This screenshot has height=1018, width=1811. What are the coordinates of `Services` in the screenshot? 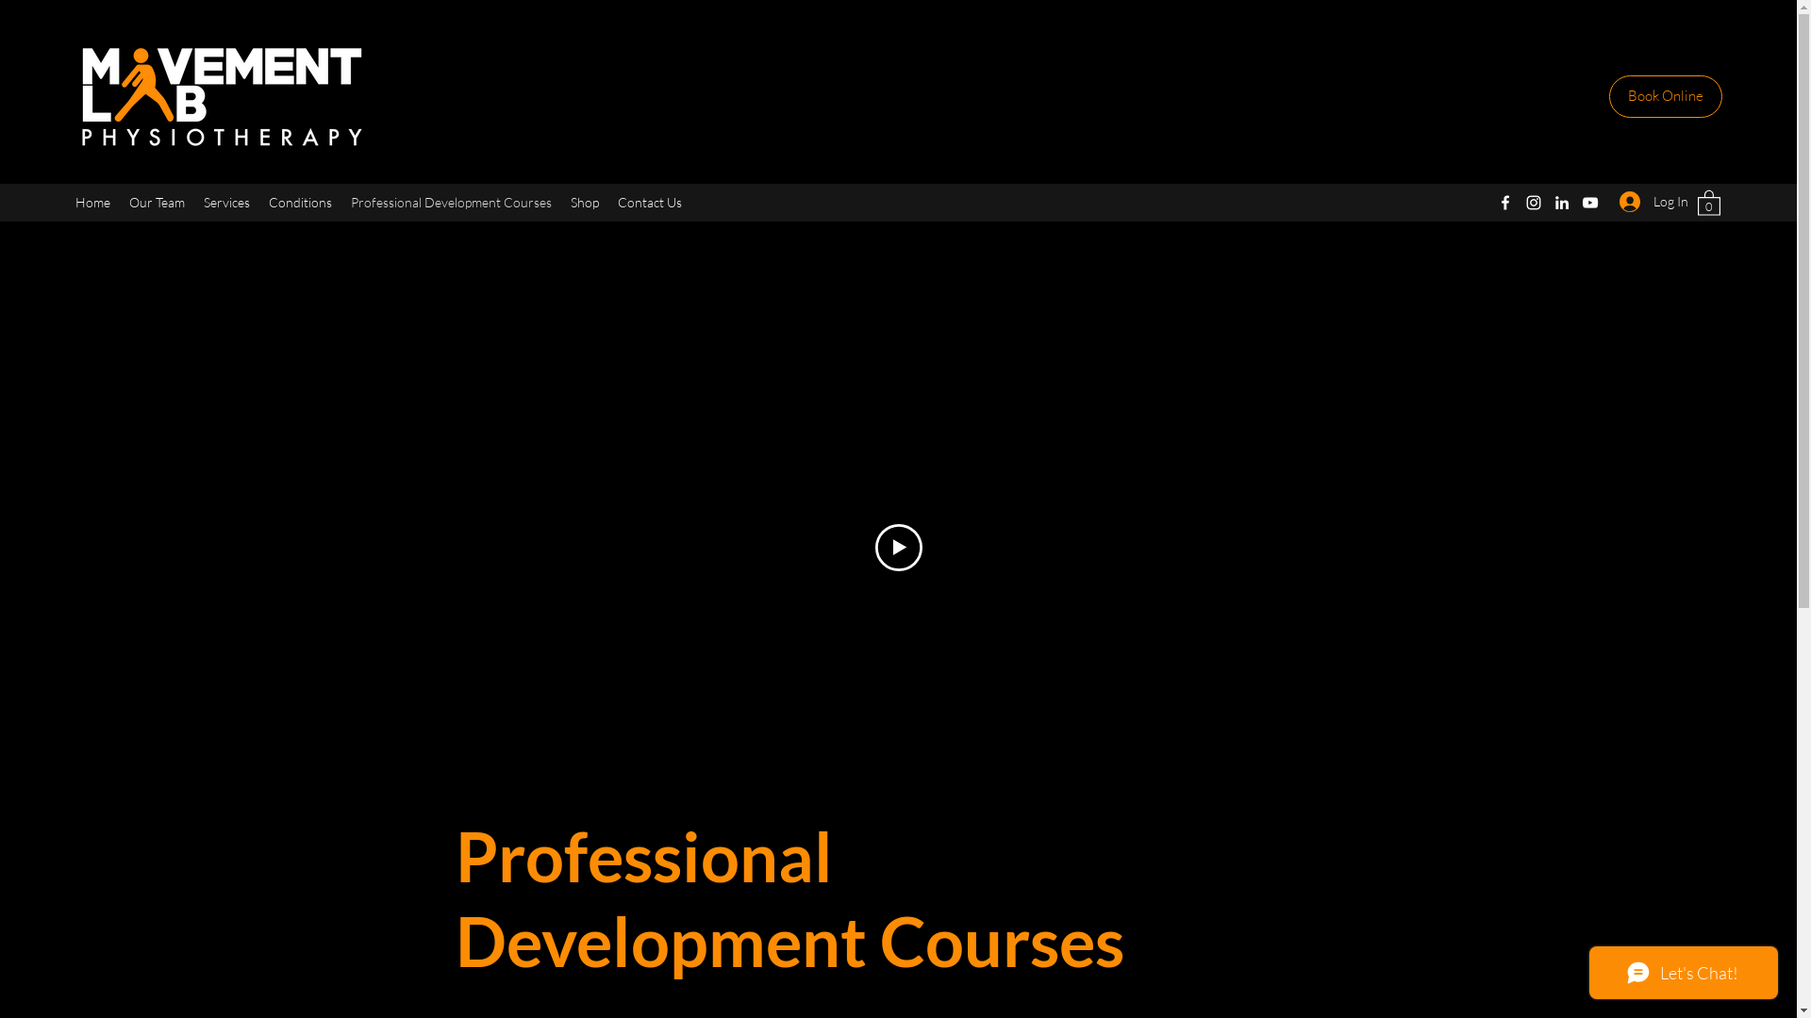 It's located at (226, 203).